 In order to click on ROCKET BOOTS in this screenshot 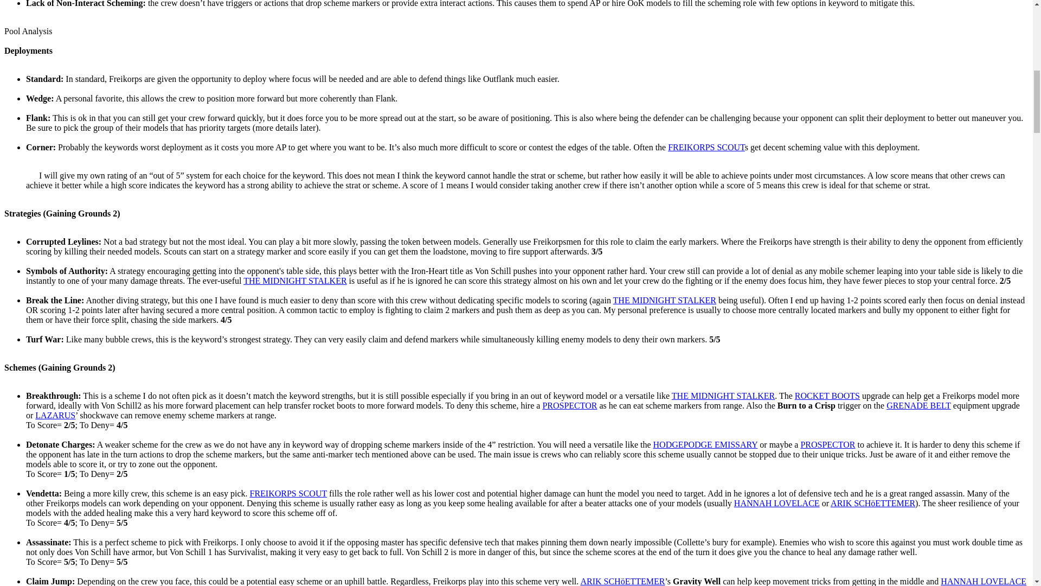, I will do `click(827, 396)`.